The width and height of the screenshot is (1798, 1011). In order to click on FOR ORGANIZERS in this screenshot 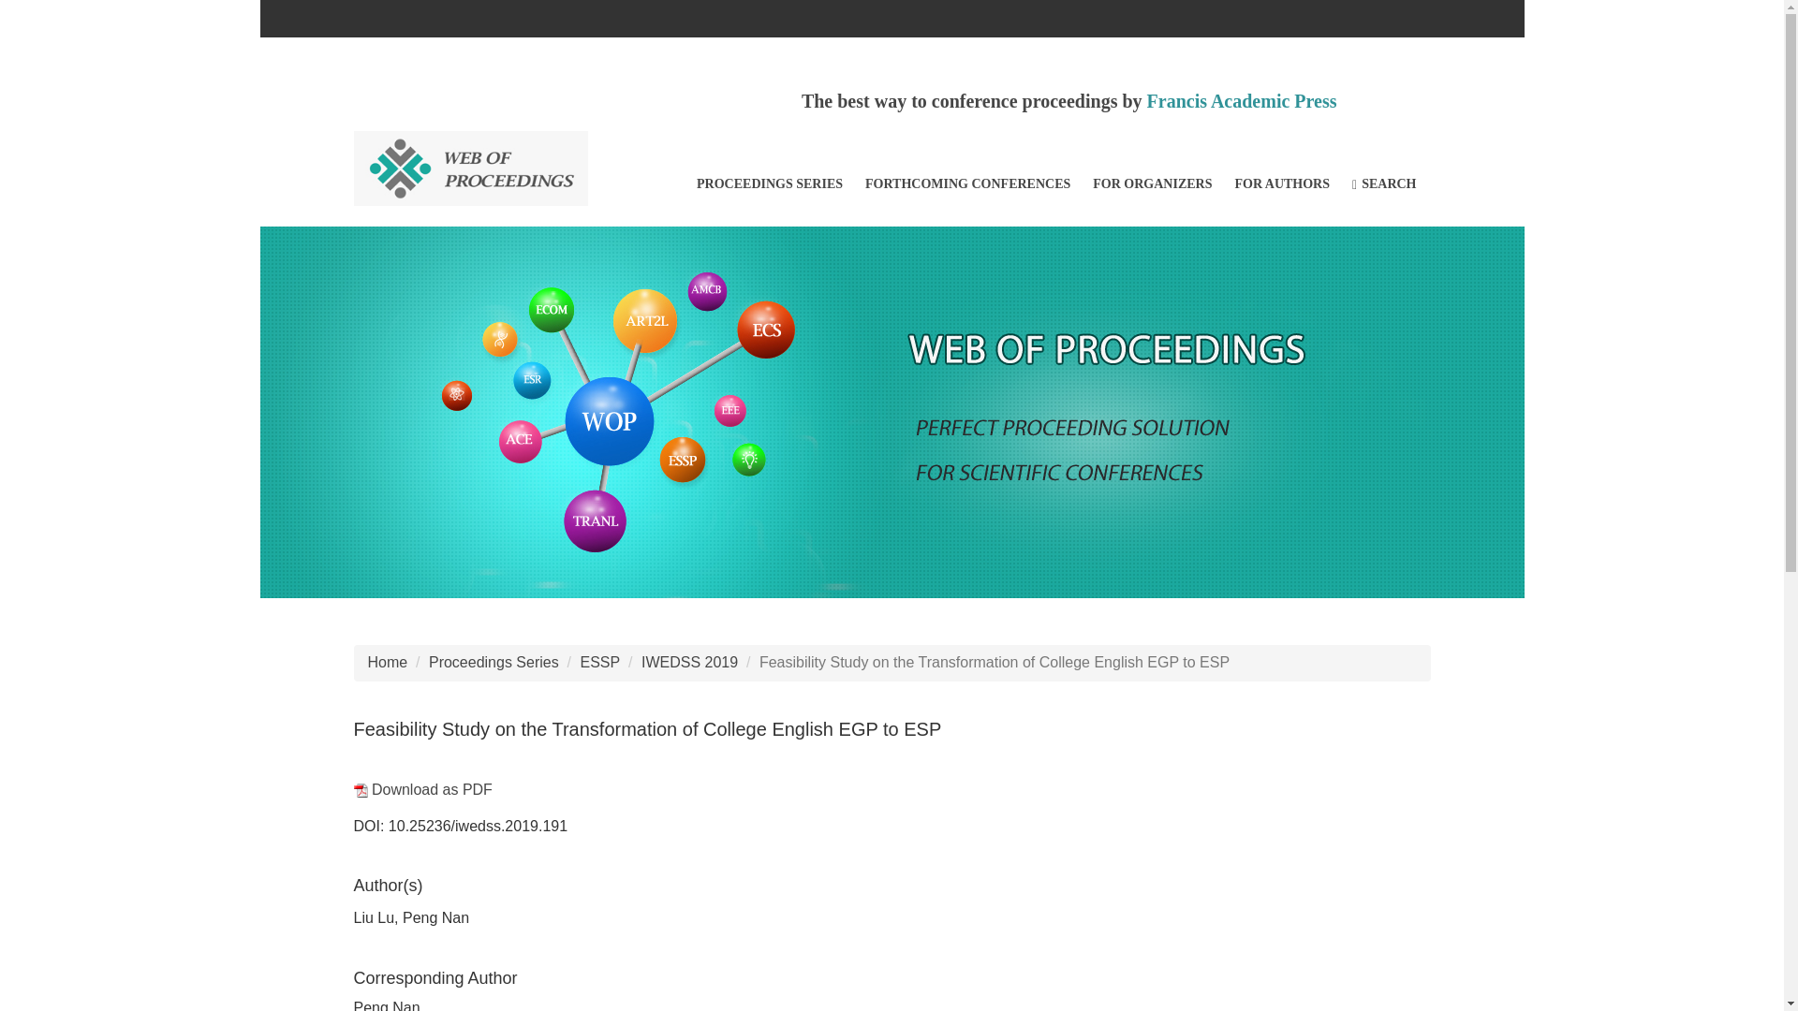, I will do `click(1152, 183)`.